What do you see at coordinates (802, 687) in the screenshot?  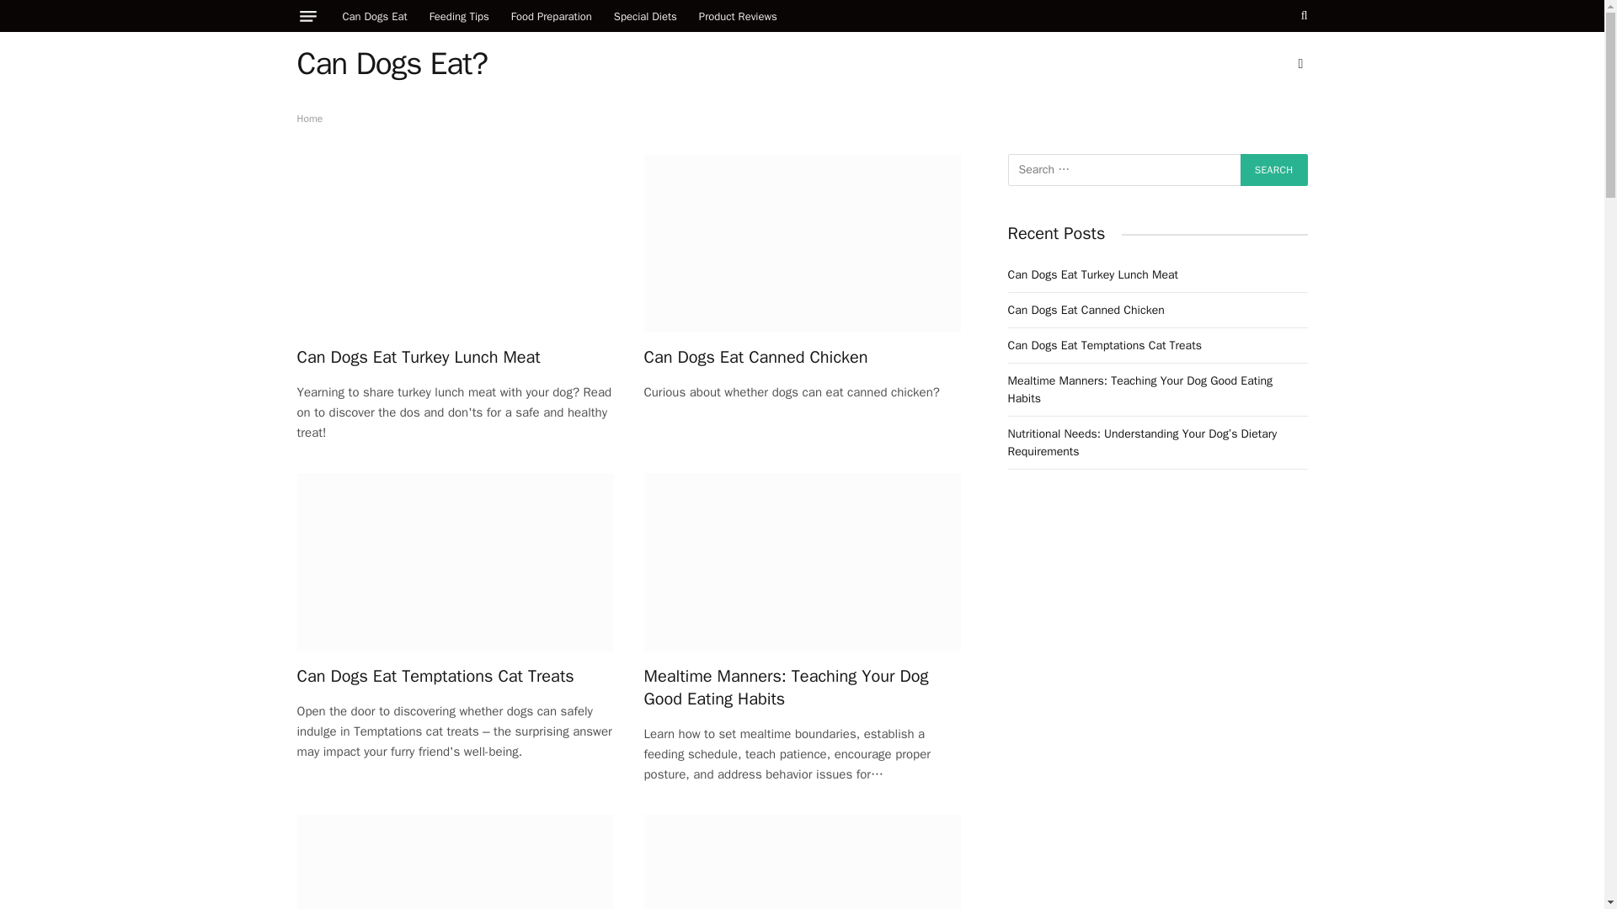 I see `Mealtime Manners: Teaching Your Dog Good Eating Habits` at bounding box center [802, 687].